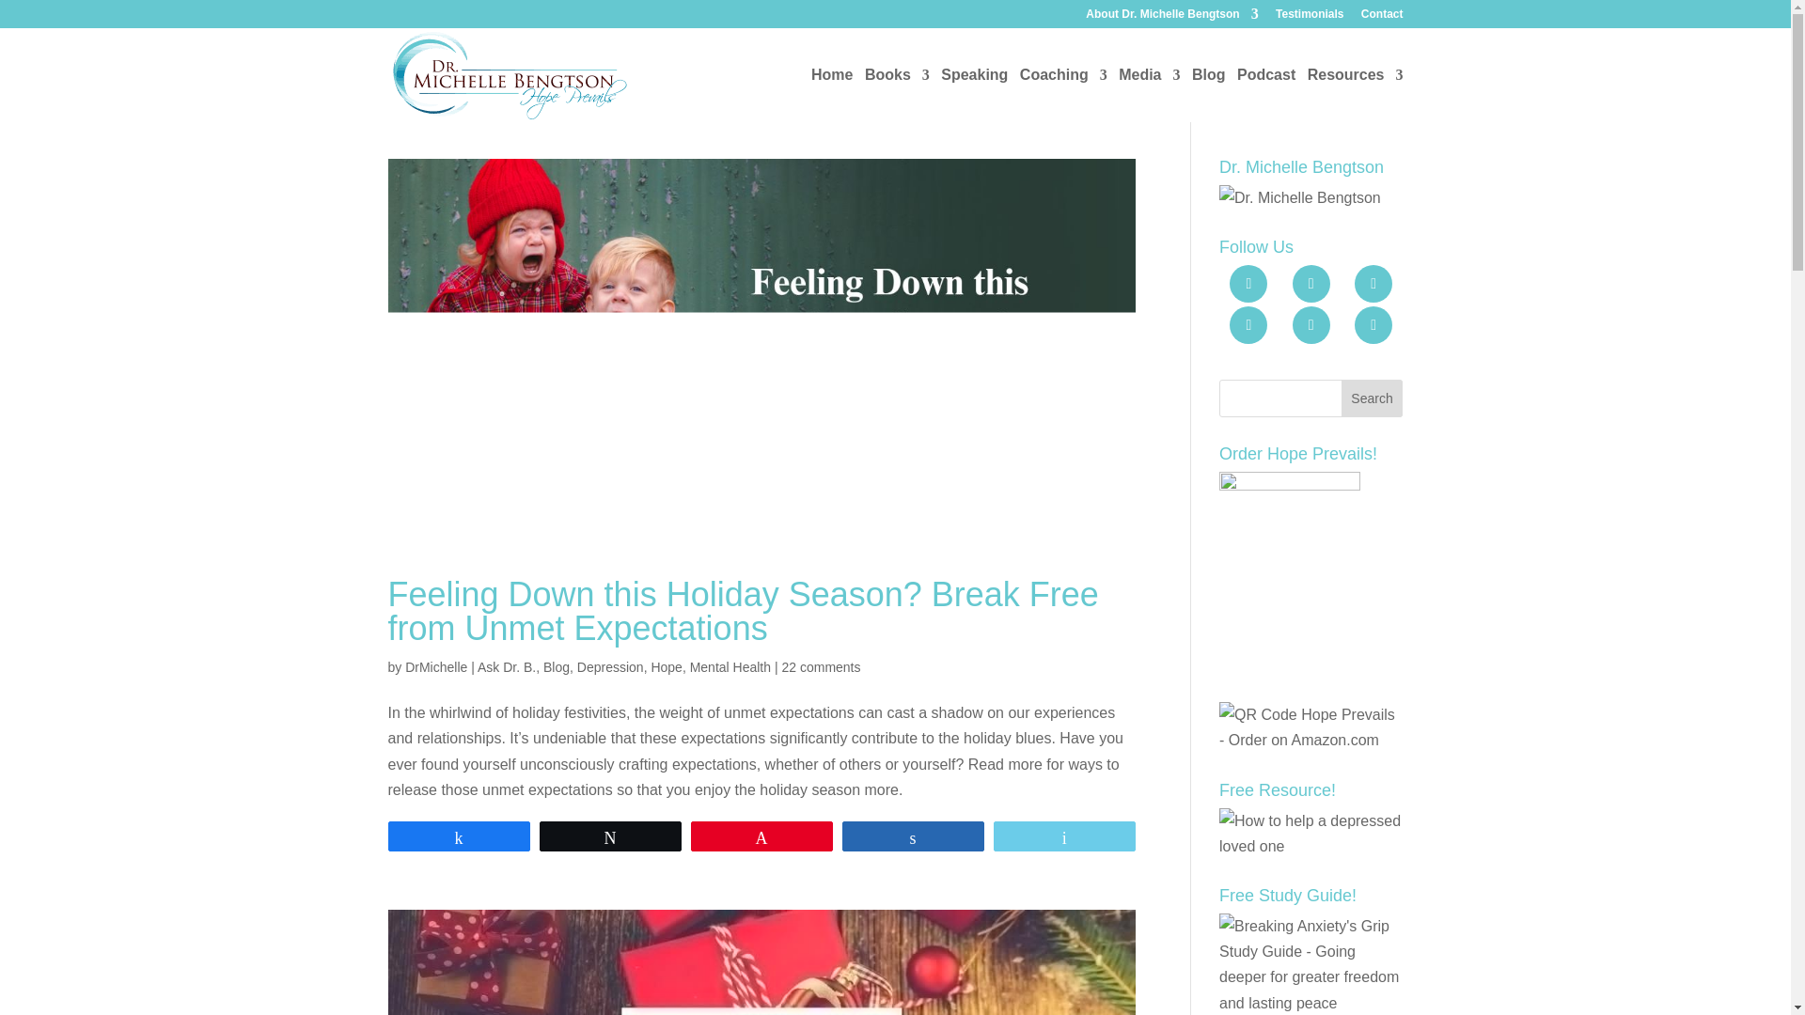 This screenshot has height=1015, width=1805. I want to click on Books, so click(897, 95).